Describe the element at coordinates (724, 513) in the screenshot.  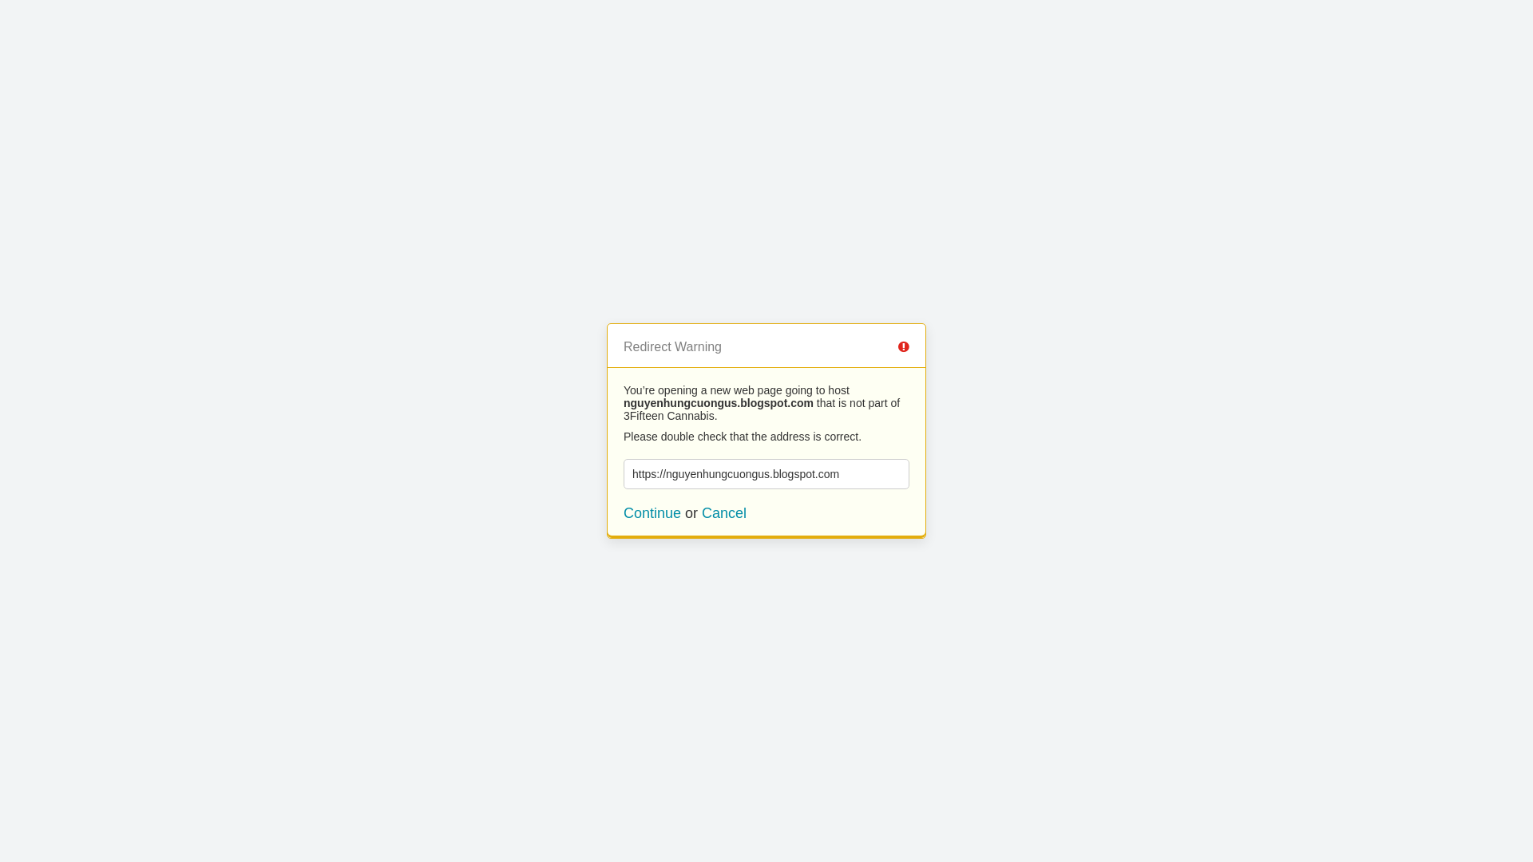
I see `Cancel` at that location.